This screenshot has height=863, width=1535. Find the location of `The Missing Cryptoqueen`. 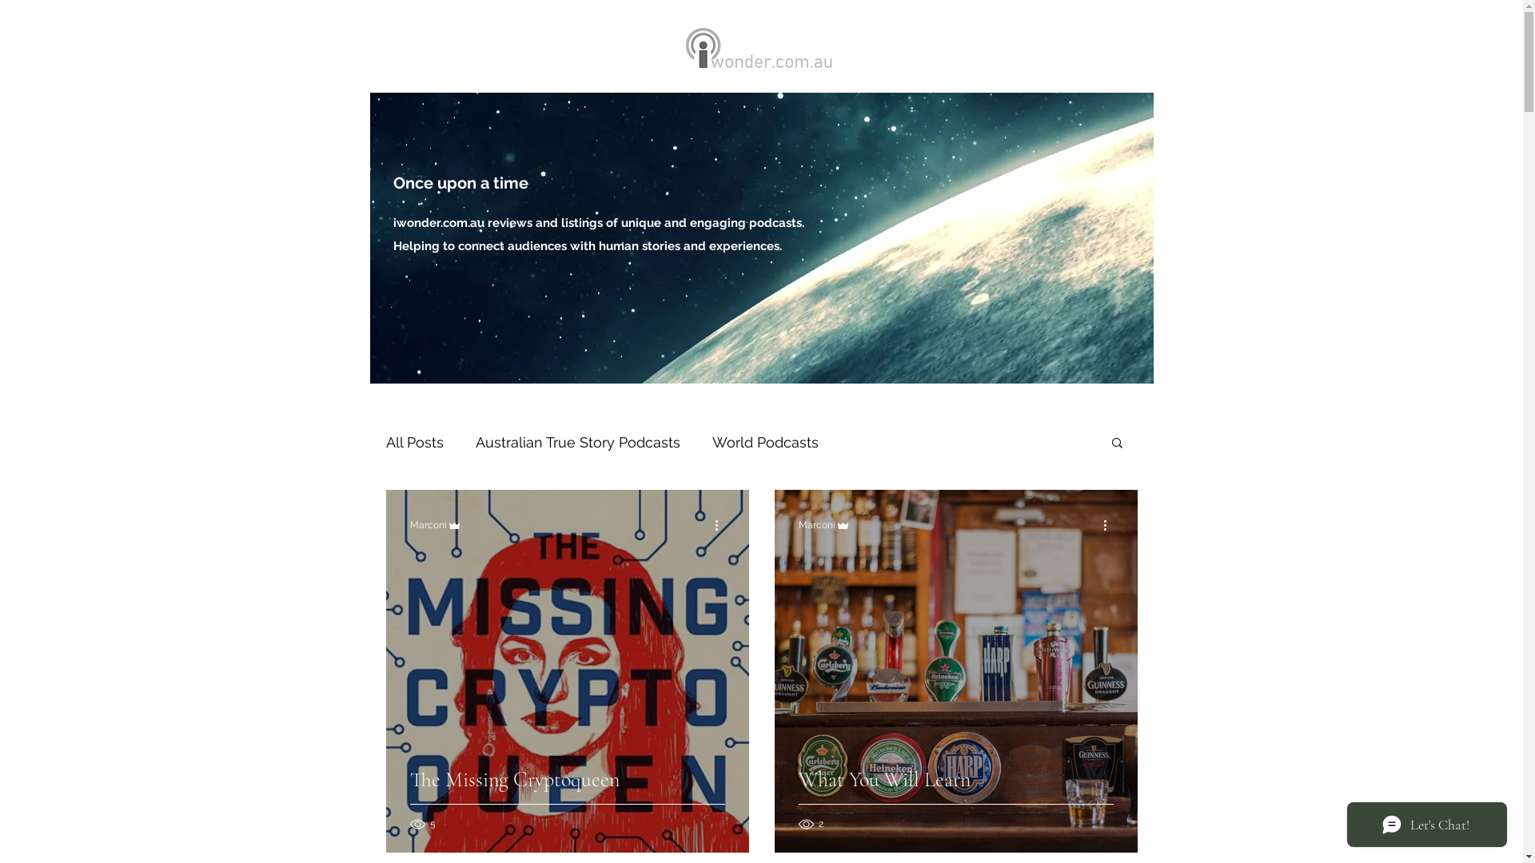

The Missing Cryptoqueen is located at coordinates (567, 799).